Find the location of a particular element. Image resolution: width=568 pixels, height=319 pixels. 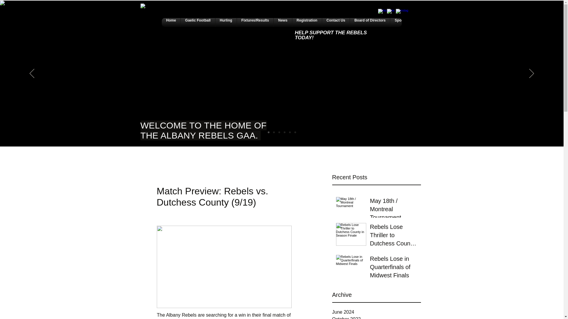

Home is located at coordinates (171, 22).